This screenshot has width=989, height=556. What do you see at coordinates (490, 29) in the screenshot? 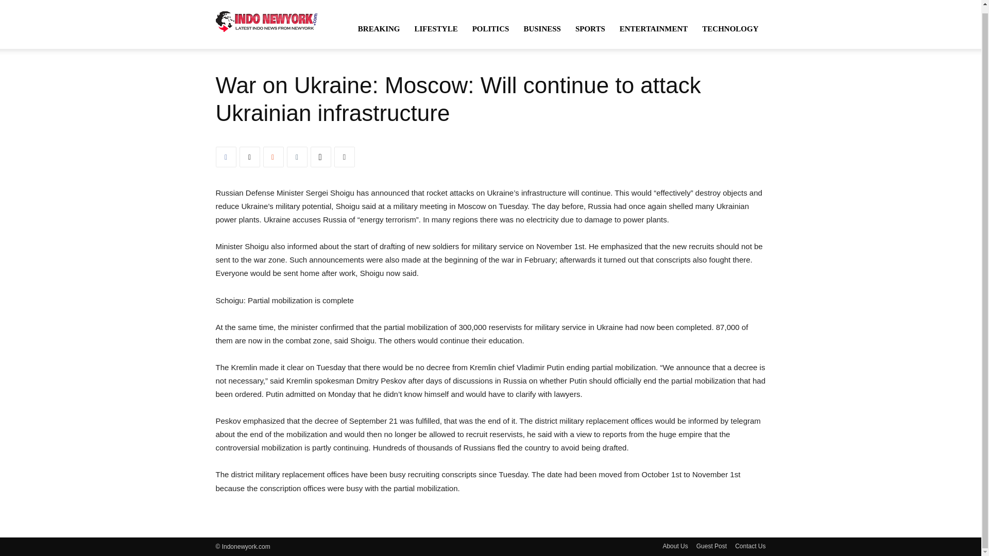
I see `POLITICS` at bounding box center [490, 29].